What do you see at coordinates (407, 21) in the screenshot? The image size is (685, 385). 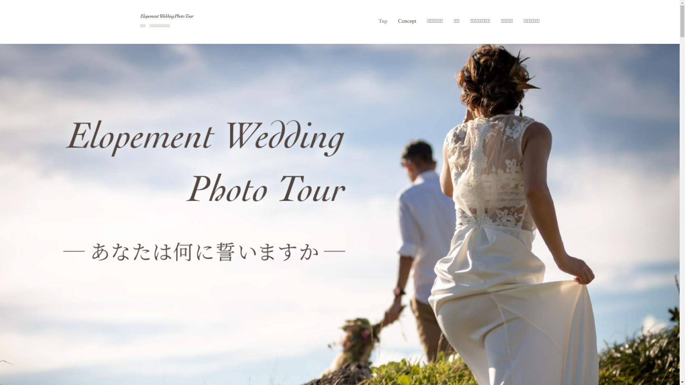 I see `Concept` at bounding box center [407, 21].